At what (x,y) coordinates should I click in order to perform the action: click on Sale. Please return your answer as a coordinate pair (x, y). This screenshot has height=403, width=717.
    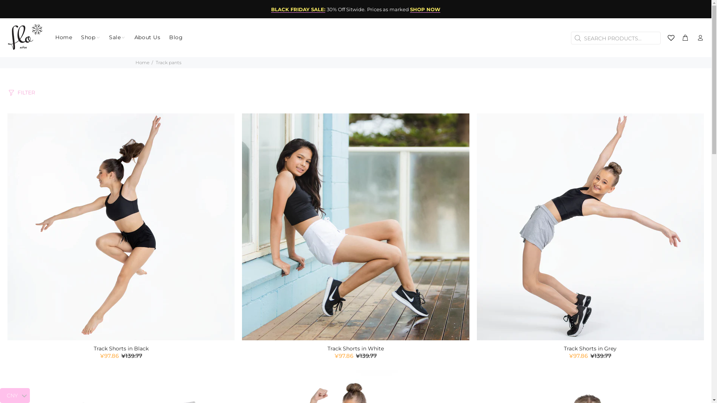
    Looking at the image, I should click on (117, 37).